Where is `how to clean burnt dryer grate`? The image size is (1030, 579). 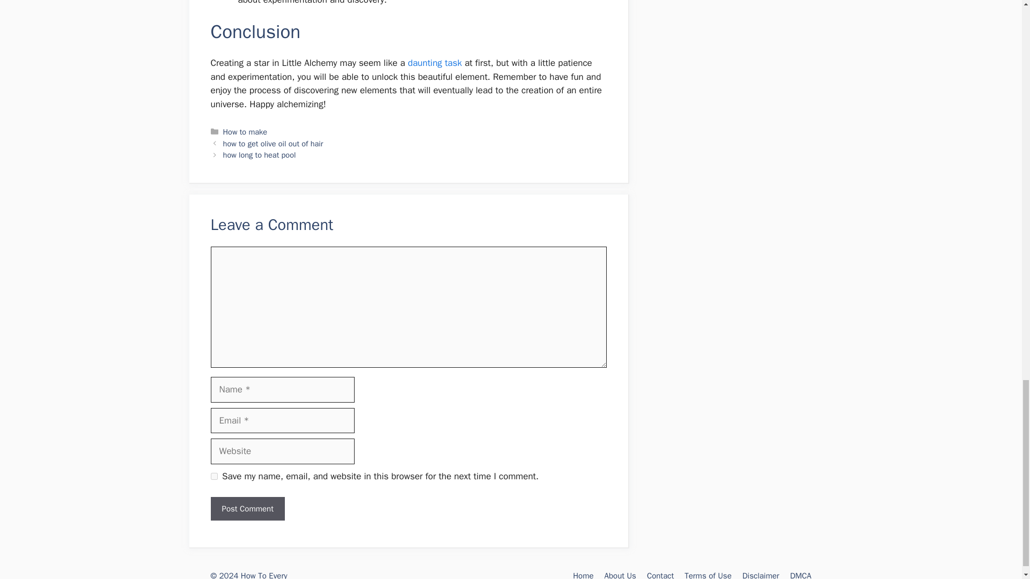 how to clean burnt dryer grate is located at coordinates (435, 63).